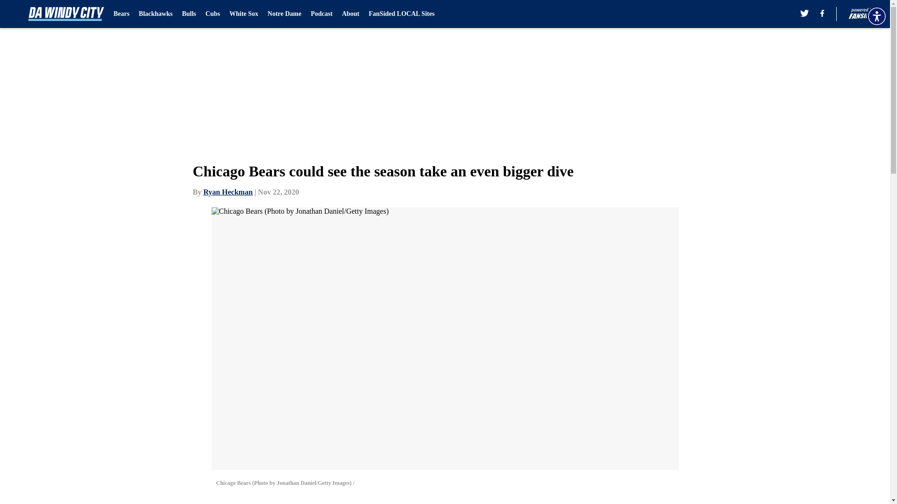  What do you see at coordinates (401, 14) in the screenshot?
I see `FanSided LOCAL Sites` at bounding box center [401, 14].